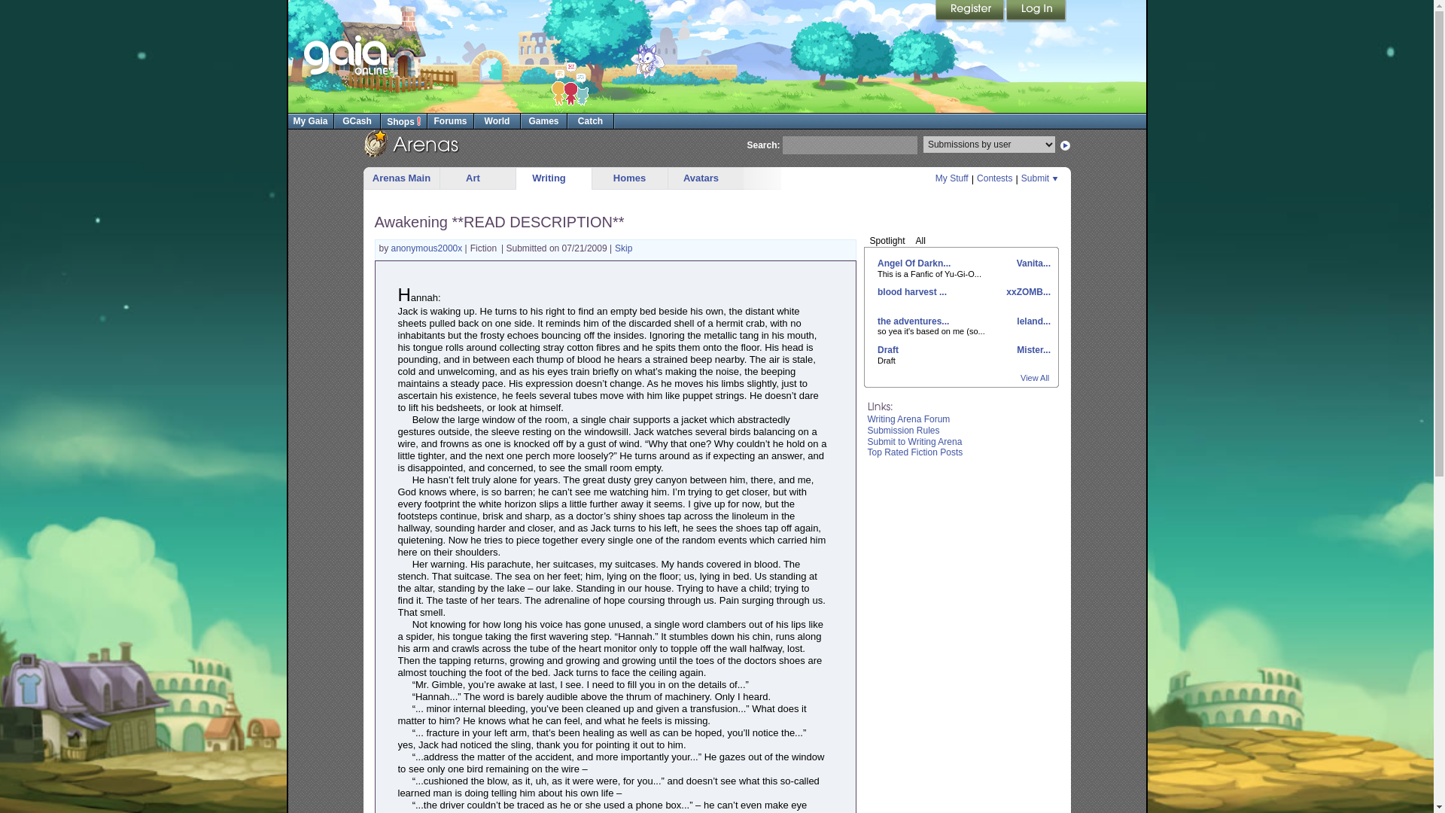 The image size is (1445, 813). What do you see at coordinates (647, 57) in the screenshot?
I see `Flutter Fantasy` at bounding box center [647, 57].